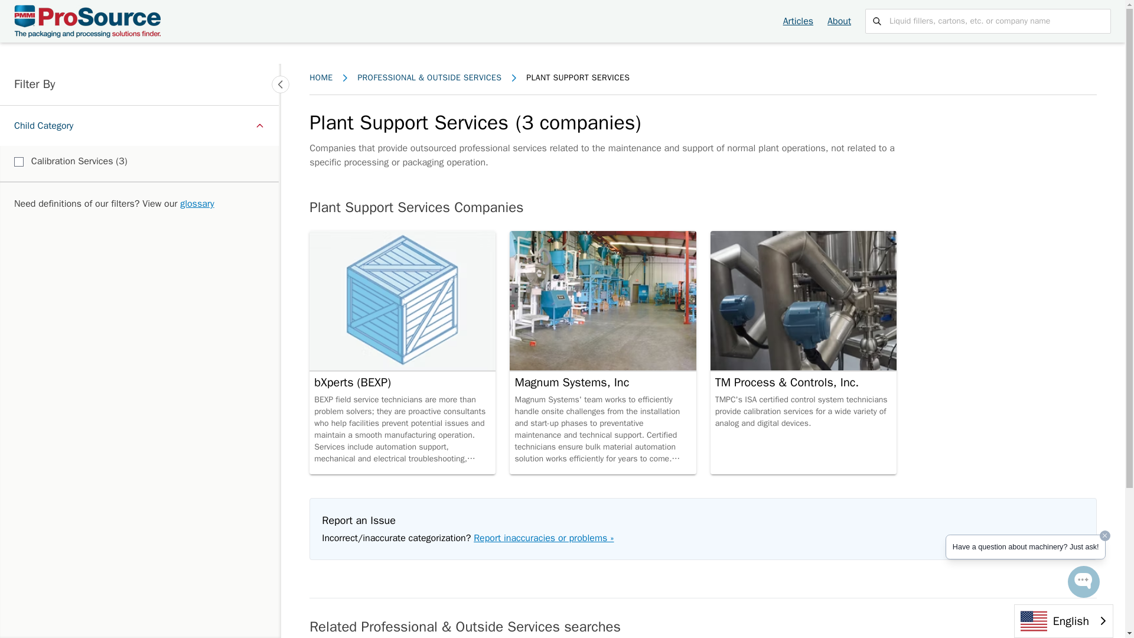  I want to click on Hide Child Category filter, so click(197, 203).